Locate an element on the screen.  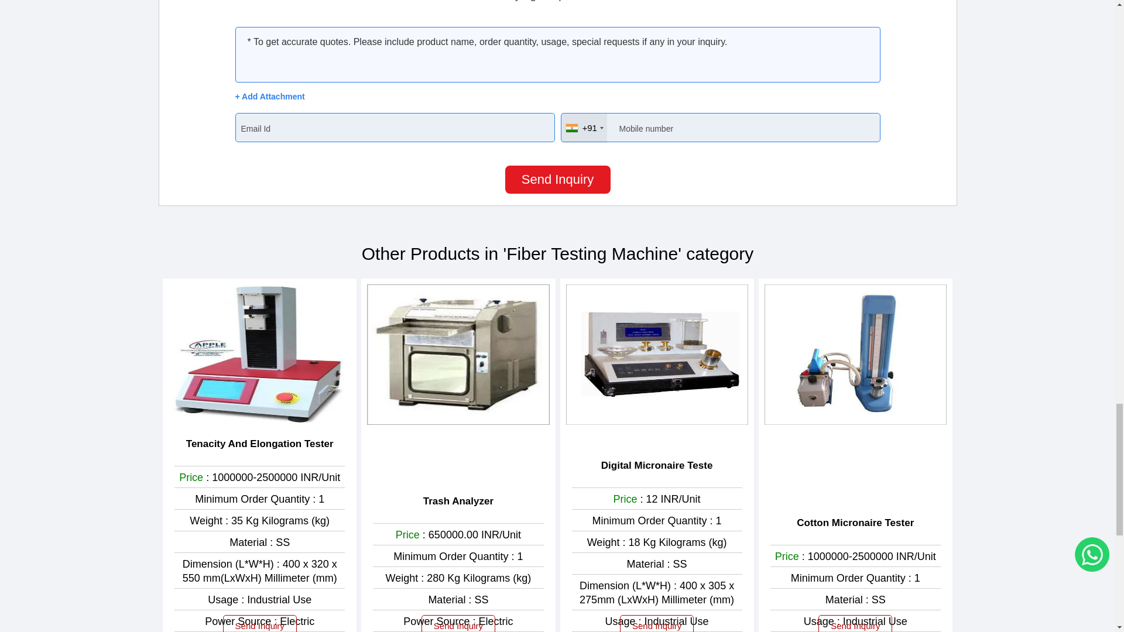
Tenacity And Elongation Tester is located at coordinates (260, 444).